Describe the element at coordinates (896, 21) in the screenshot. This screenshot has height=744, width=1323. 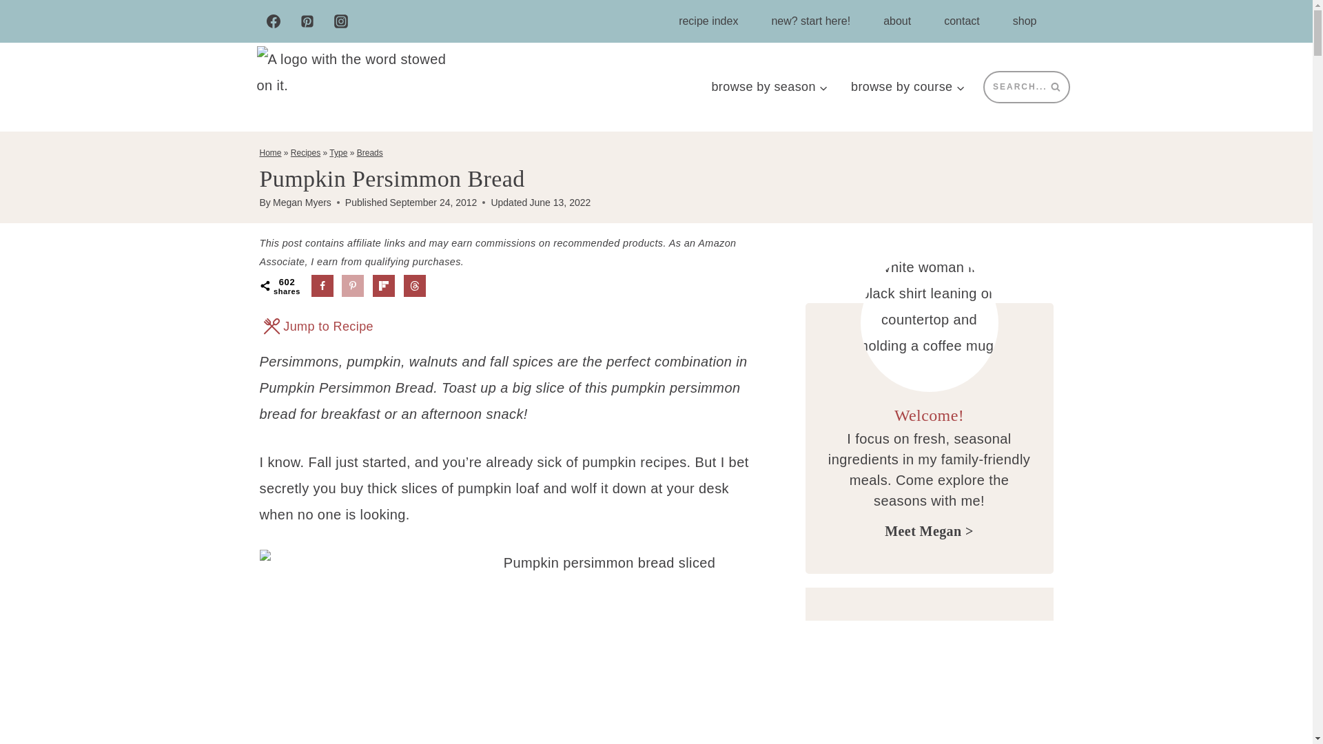
I see `about` at that location.